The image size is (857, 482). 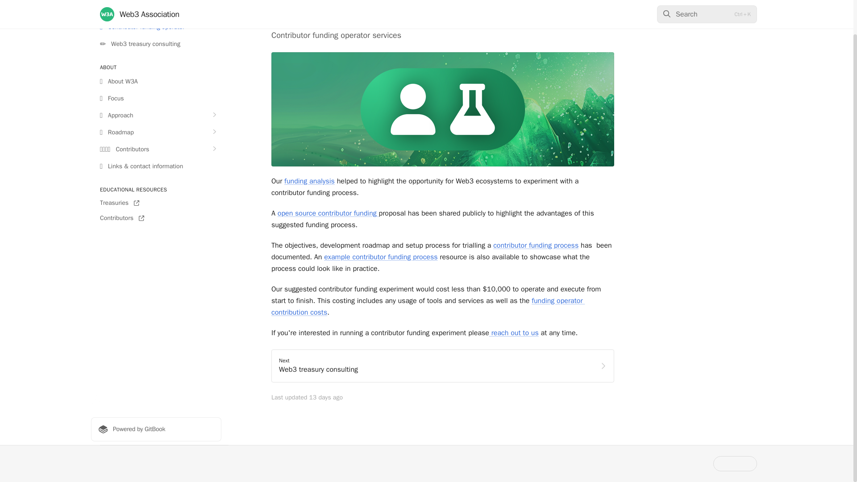 What do you see at coordinates (156, 218) in the screenshot?
I see `Contributors` at bounding box center [156, 218].